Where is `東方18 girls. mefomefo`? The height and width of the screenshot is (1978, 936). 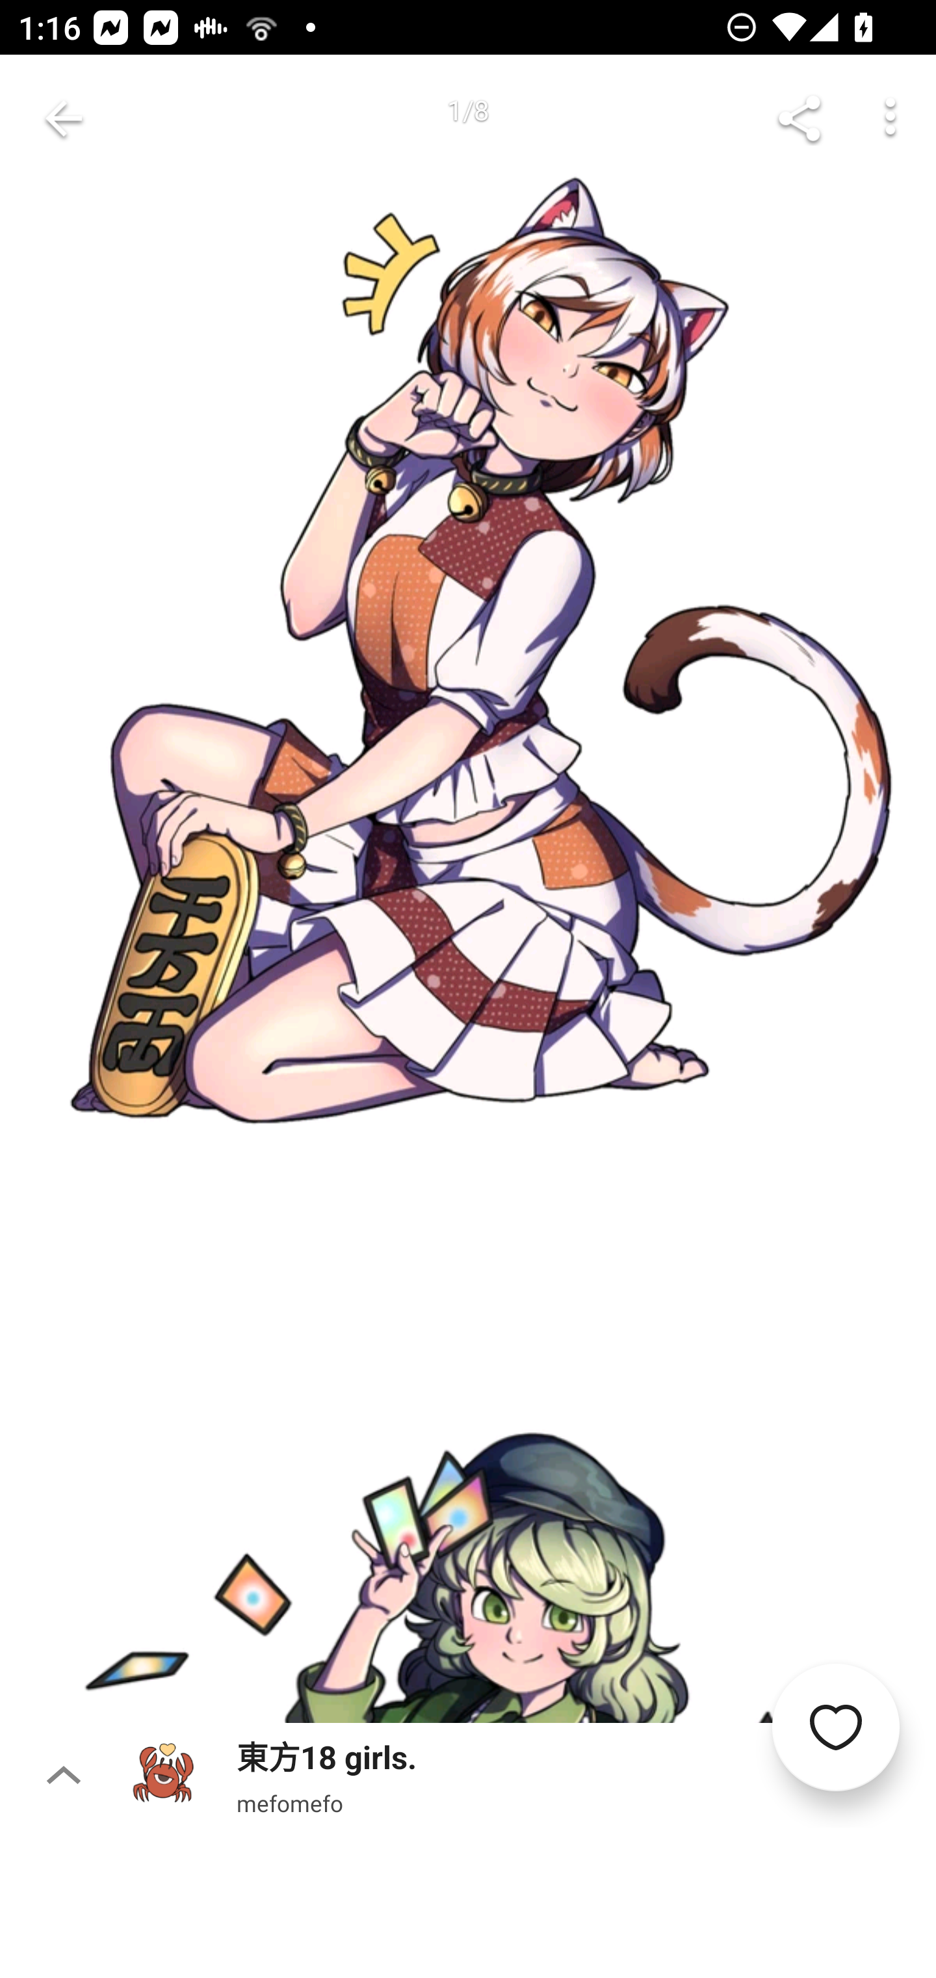 東方18 girls. mefomefo is located at coordinates (532, 1775).